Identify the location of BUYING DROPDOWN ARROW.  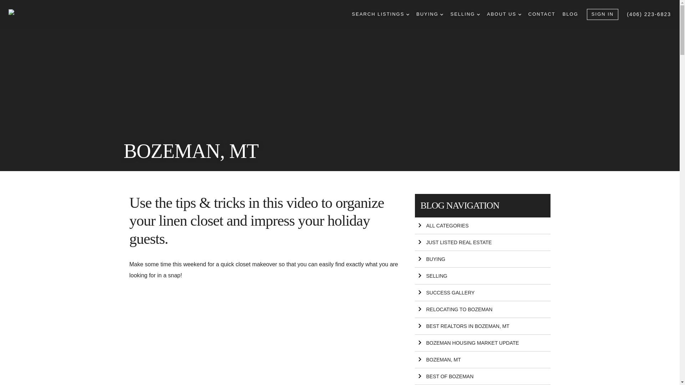
(430, 14).